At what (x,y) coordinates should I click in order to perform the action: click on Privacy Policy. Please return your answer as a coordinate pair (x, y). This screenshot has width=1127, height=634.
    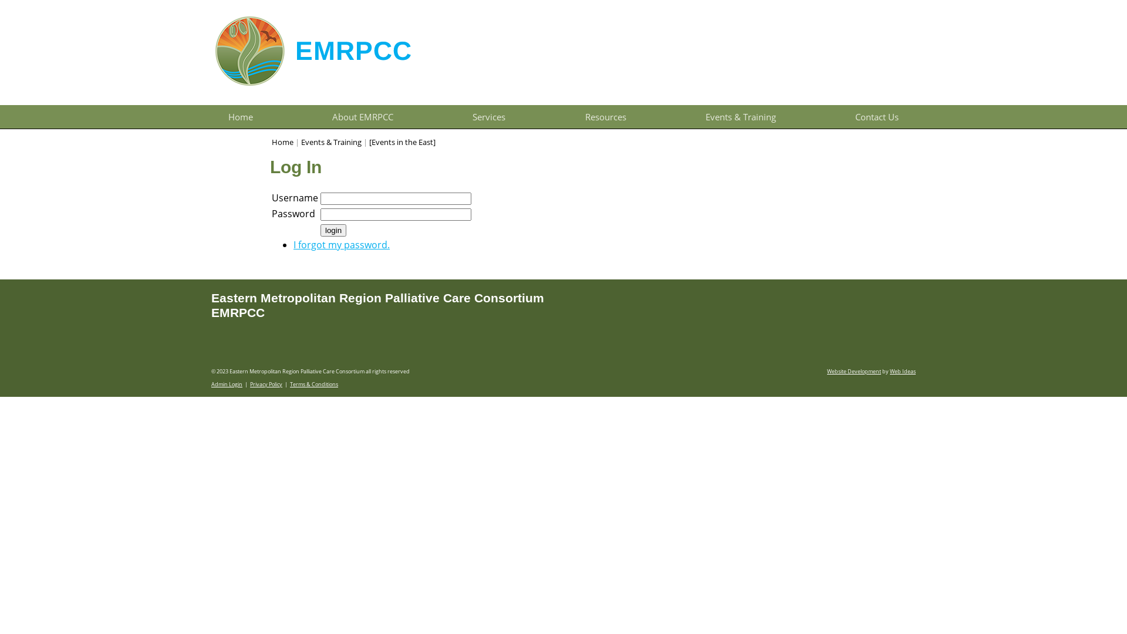
    Looking at the image, I should click on (266, 384).